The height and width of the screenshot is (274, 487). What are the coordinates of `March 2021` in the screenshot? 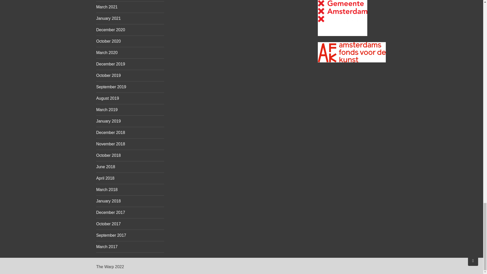 It's located at (107, 7).